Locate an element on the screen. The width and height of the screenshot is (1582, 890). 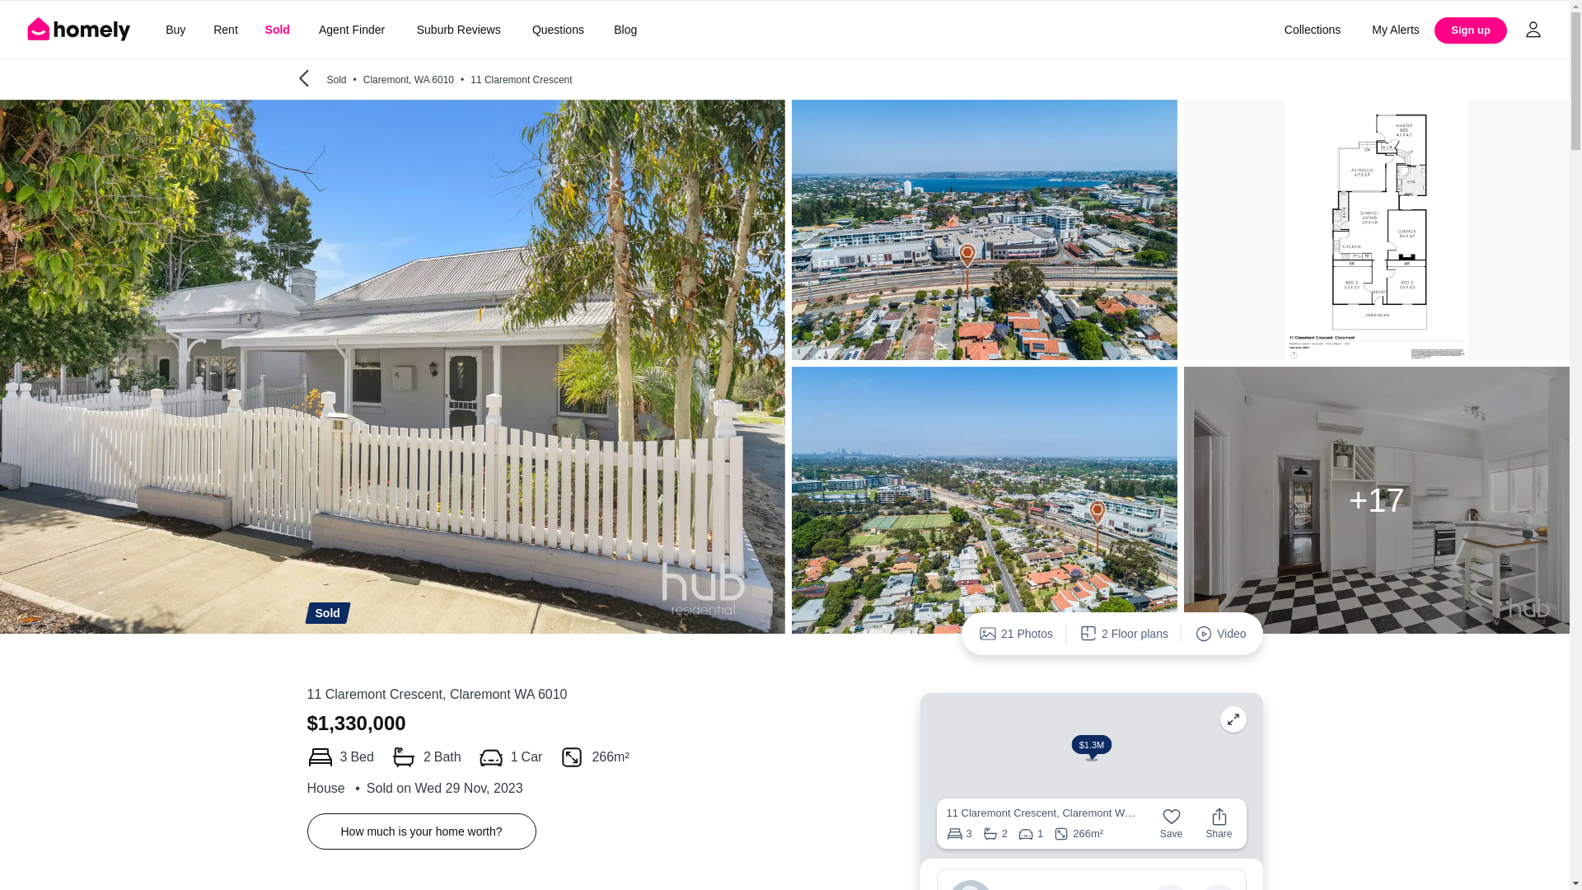
Agent Finder is located at coordinates (351, 30).